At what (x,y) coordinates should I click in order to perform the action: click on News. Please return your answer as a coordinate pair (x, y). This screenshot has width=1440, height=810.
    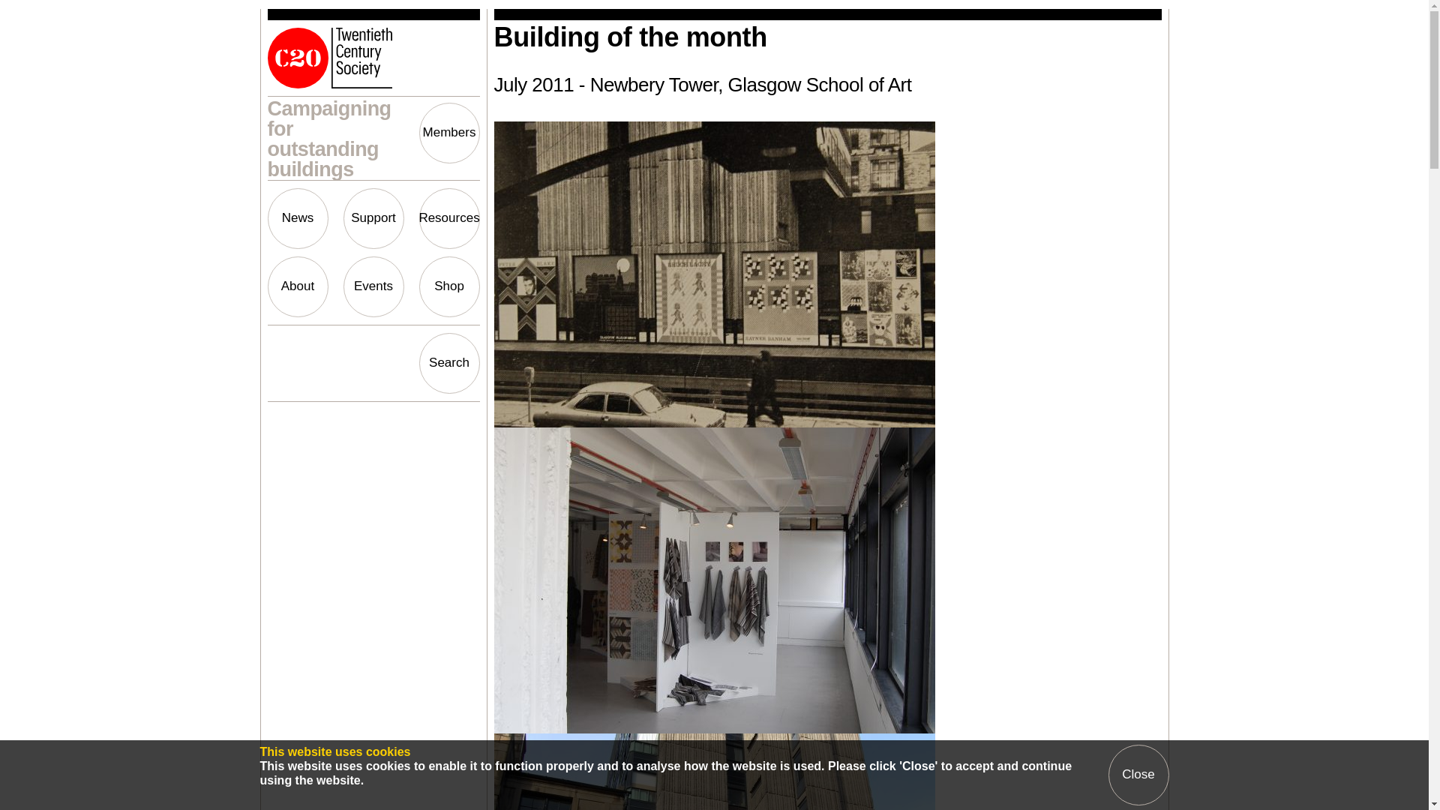
    Looking at the image, I should click on (297, 217).